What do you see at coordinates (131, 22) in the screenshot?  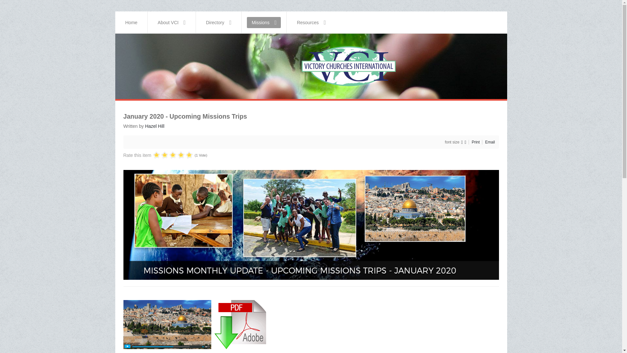 I see `Home` at bounding box center [131, 22].